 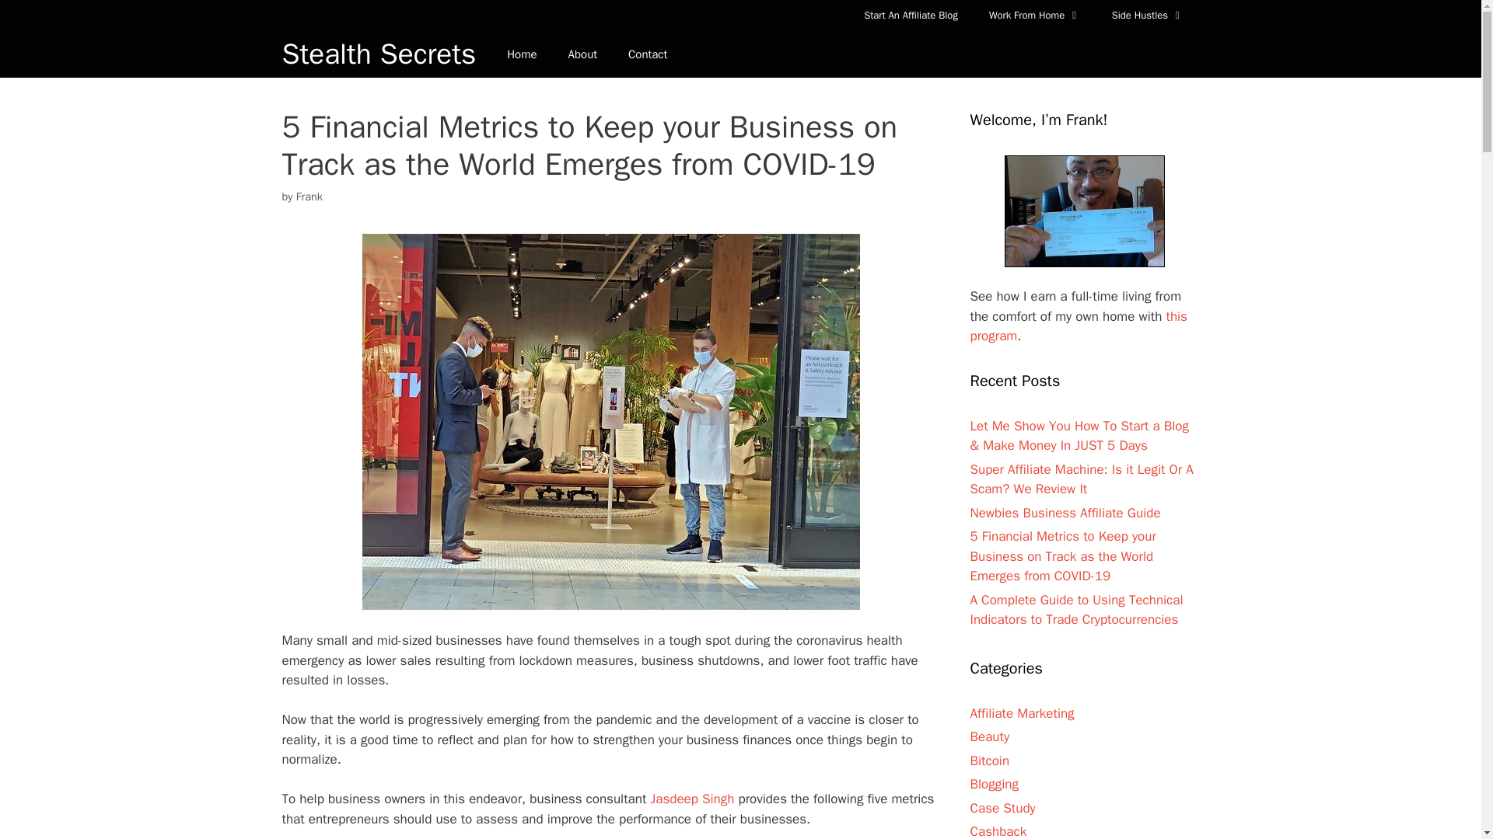 I want to click on Start An Affiliate Blog, so click(x=910, y=16).